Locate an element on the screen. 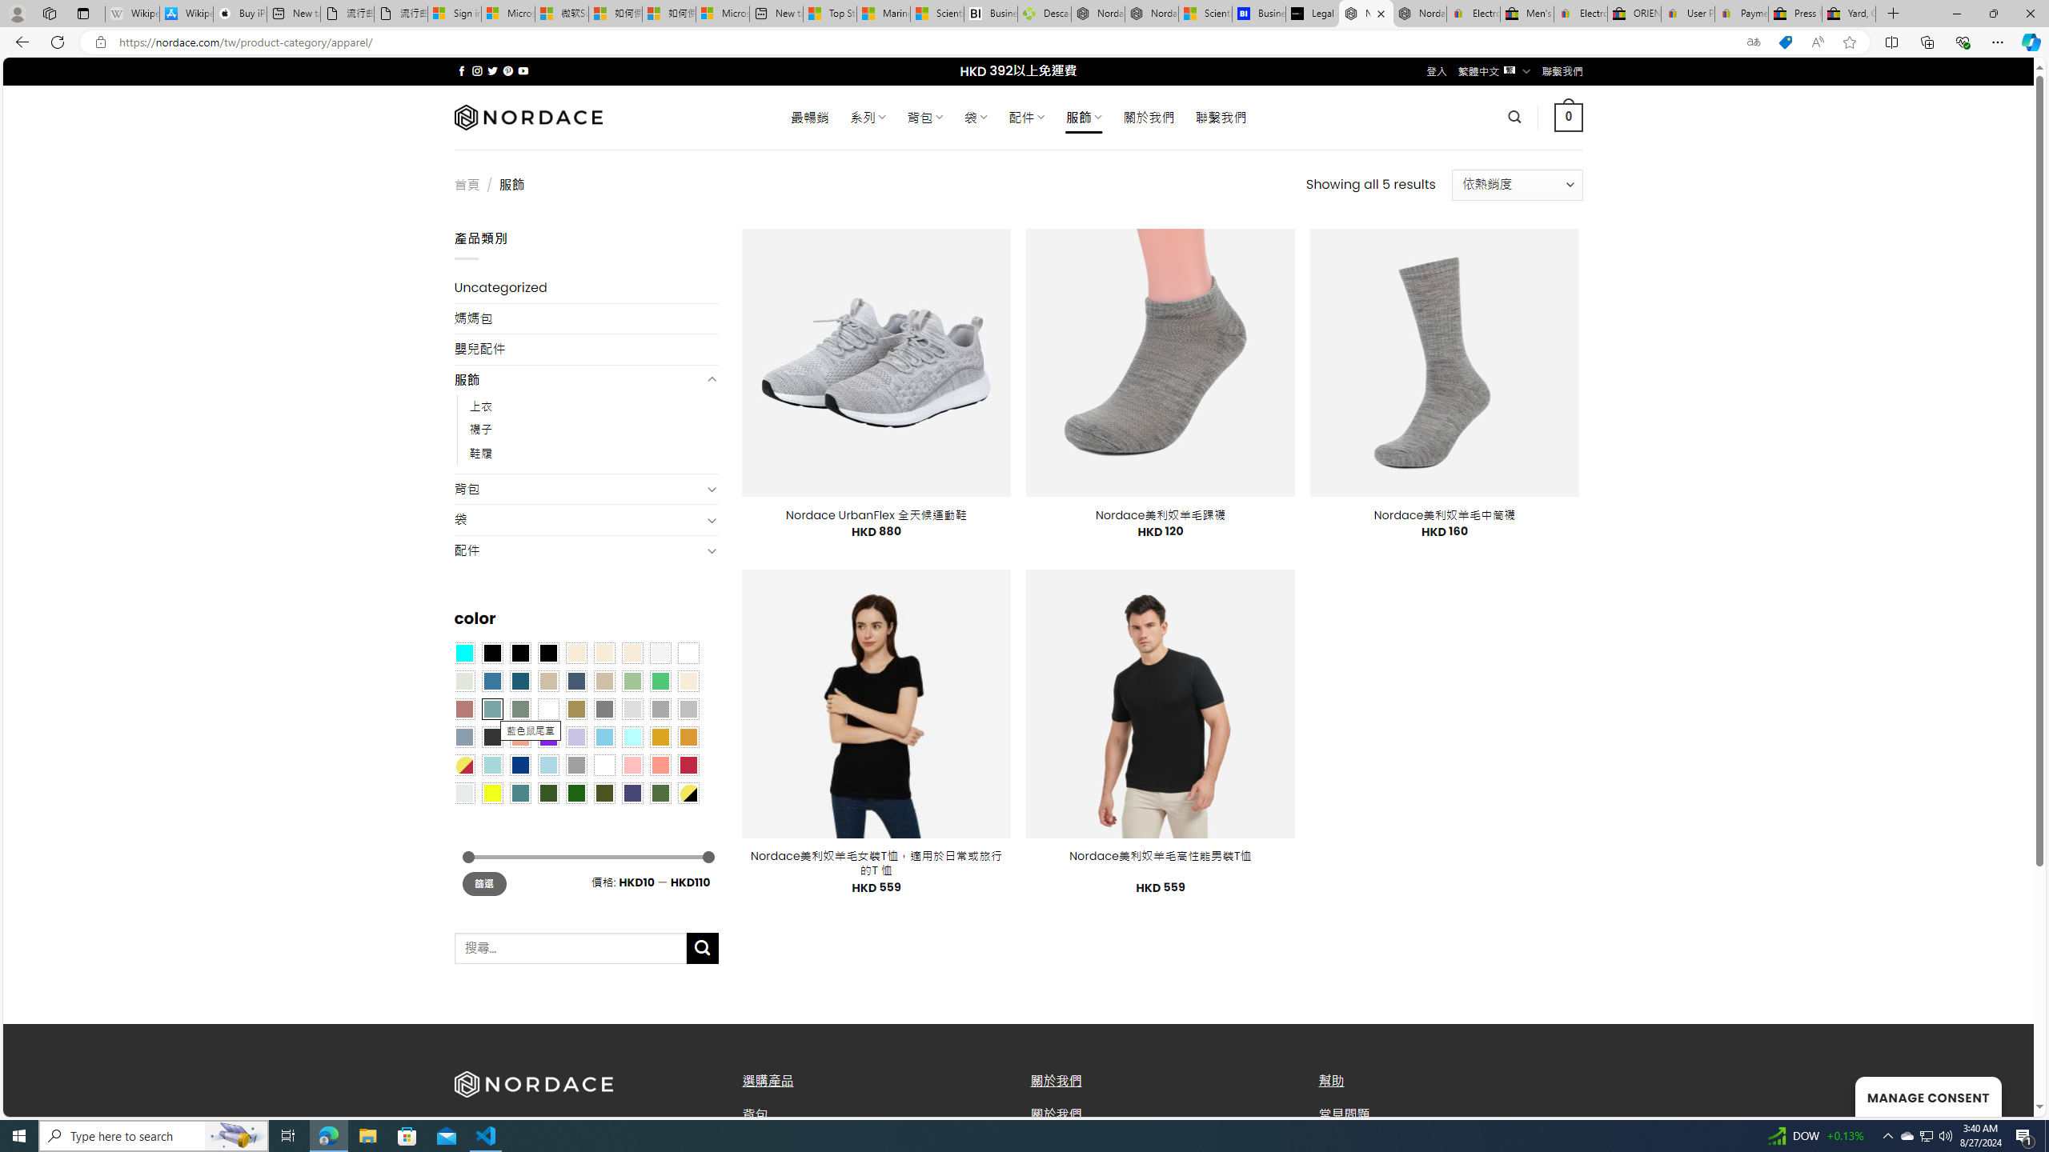  User Privacy Notice | eBay is located at coordinates (1687, 14).